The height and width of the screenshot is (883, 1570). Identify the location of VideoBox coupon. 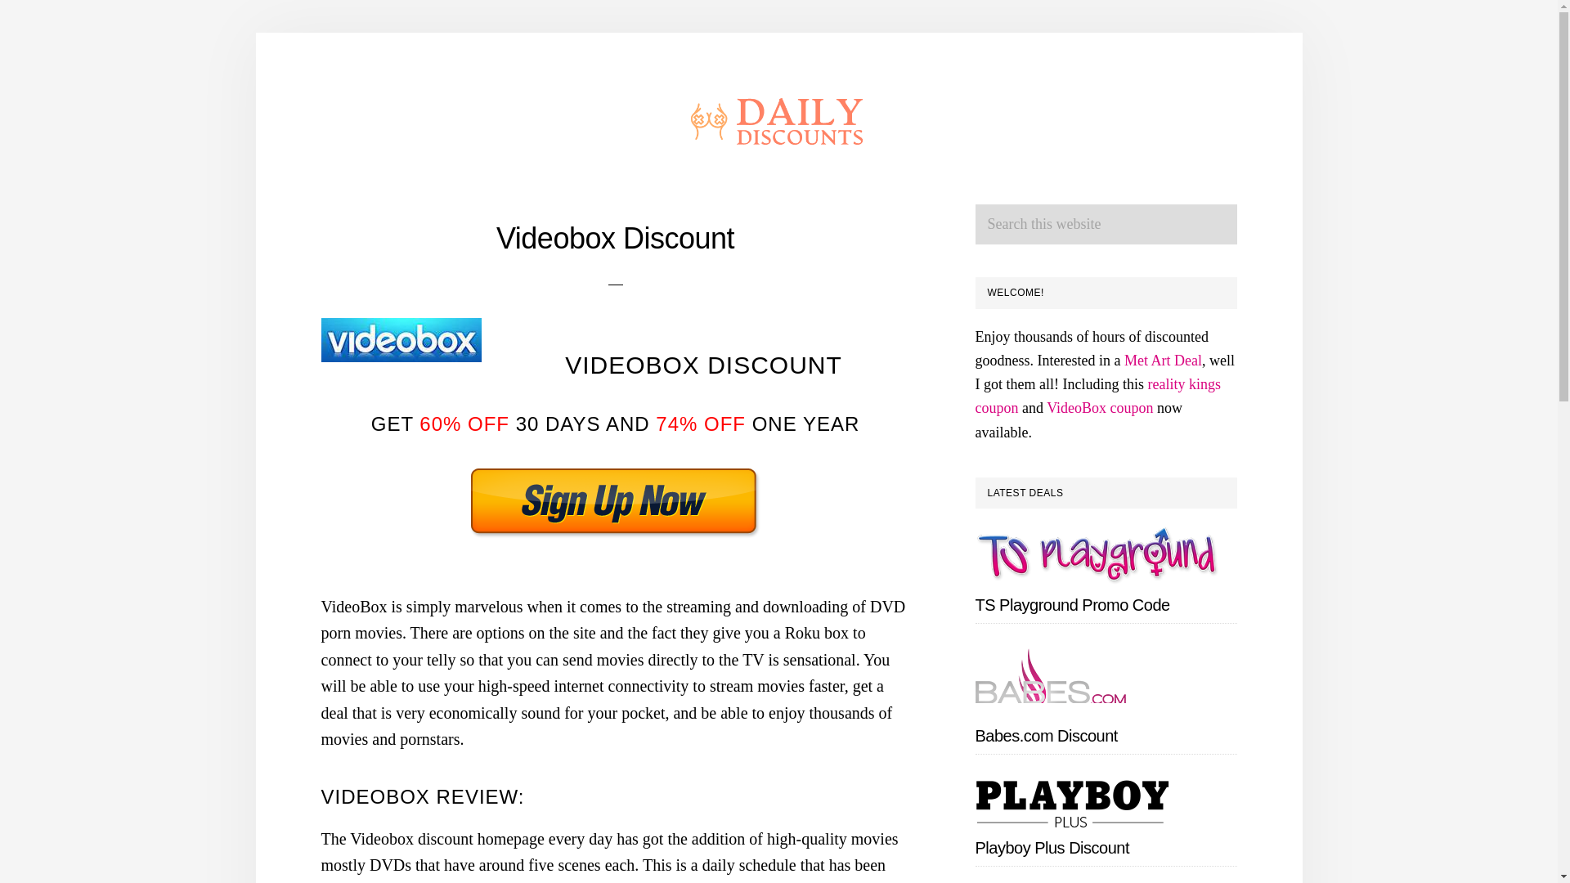
(1099, 407).